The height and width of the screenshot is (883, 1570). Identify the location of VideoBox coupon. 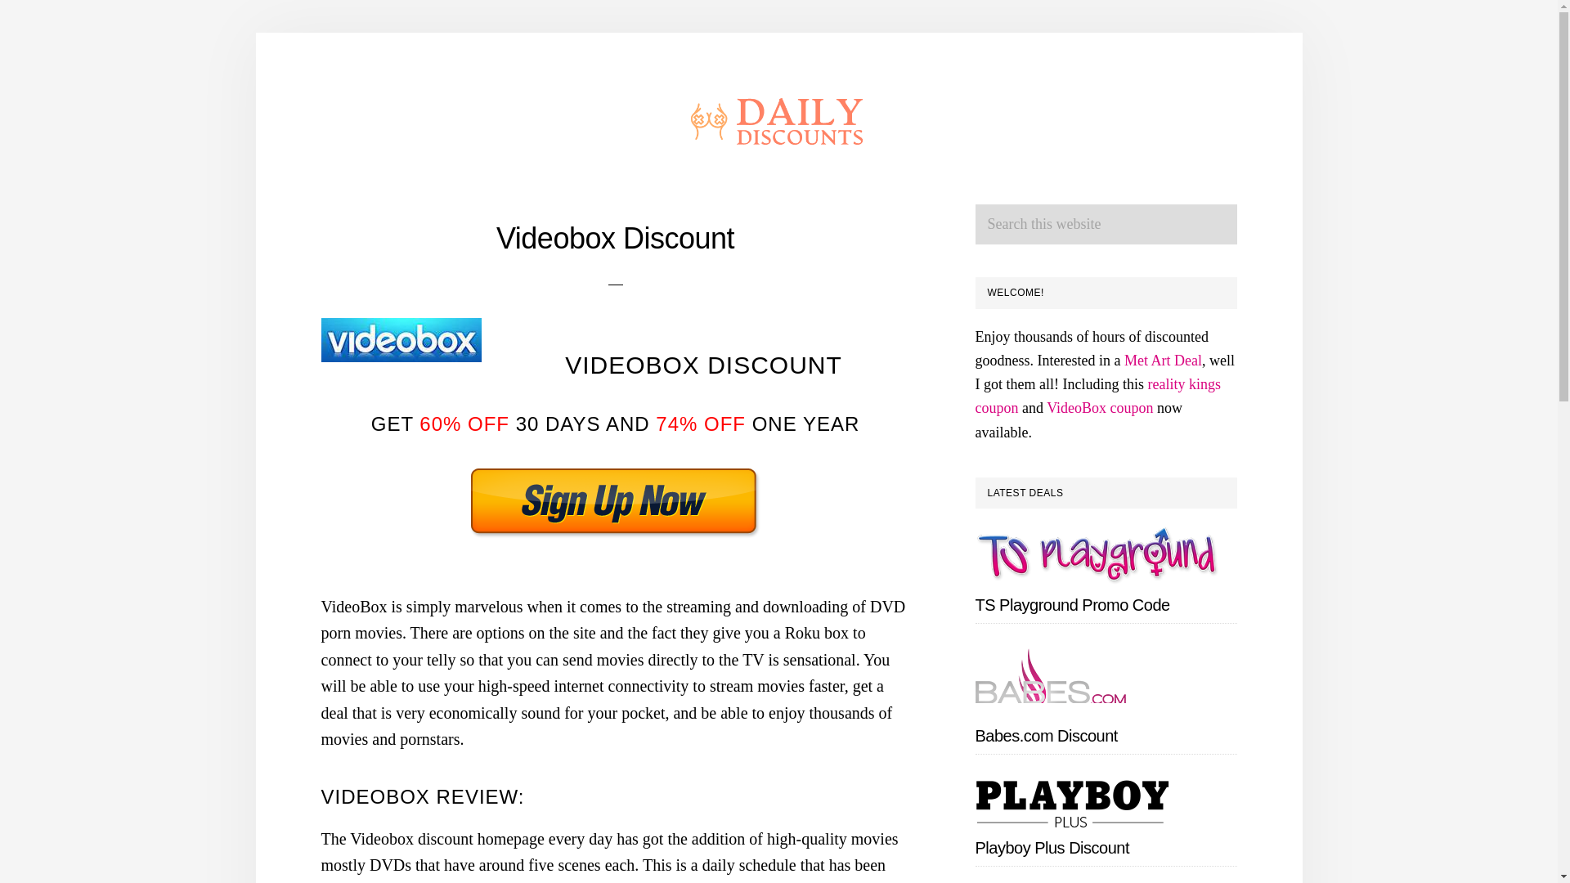
(1099, 407).